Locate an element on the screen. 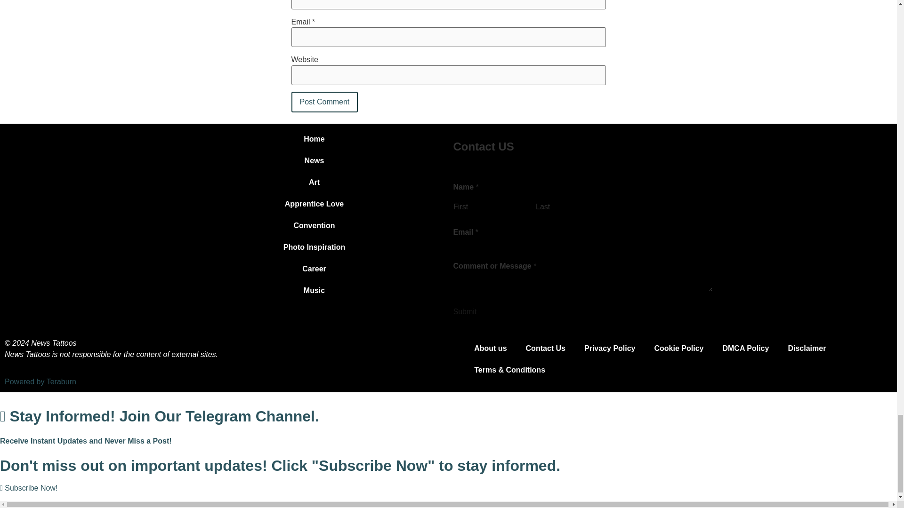 The image size is (904, 508). Art is located at coordinates (314, 183).